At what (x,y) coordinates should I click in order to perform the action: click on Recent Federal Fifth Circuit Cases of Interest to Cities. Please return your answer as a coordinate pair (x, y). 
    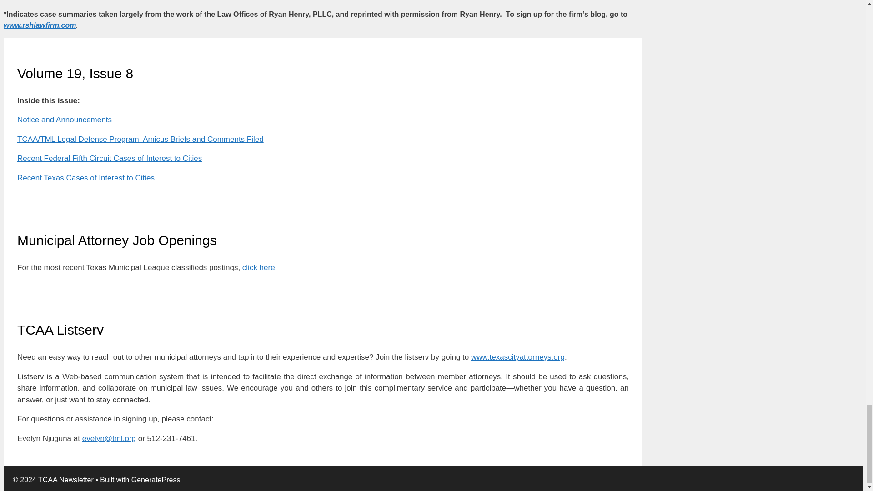
    Looking at the image, I should click on (109, 158).